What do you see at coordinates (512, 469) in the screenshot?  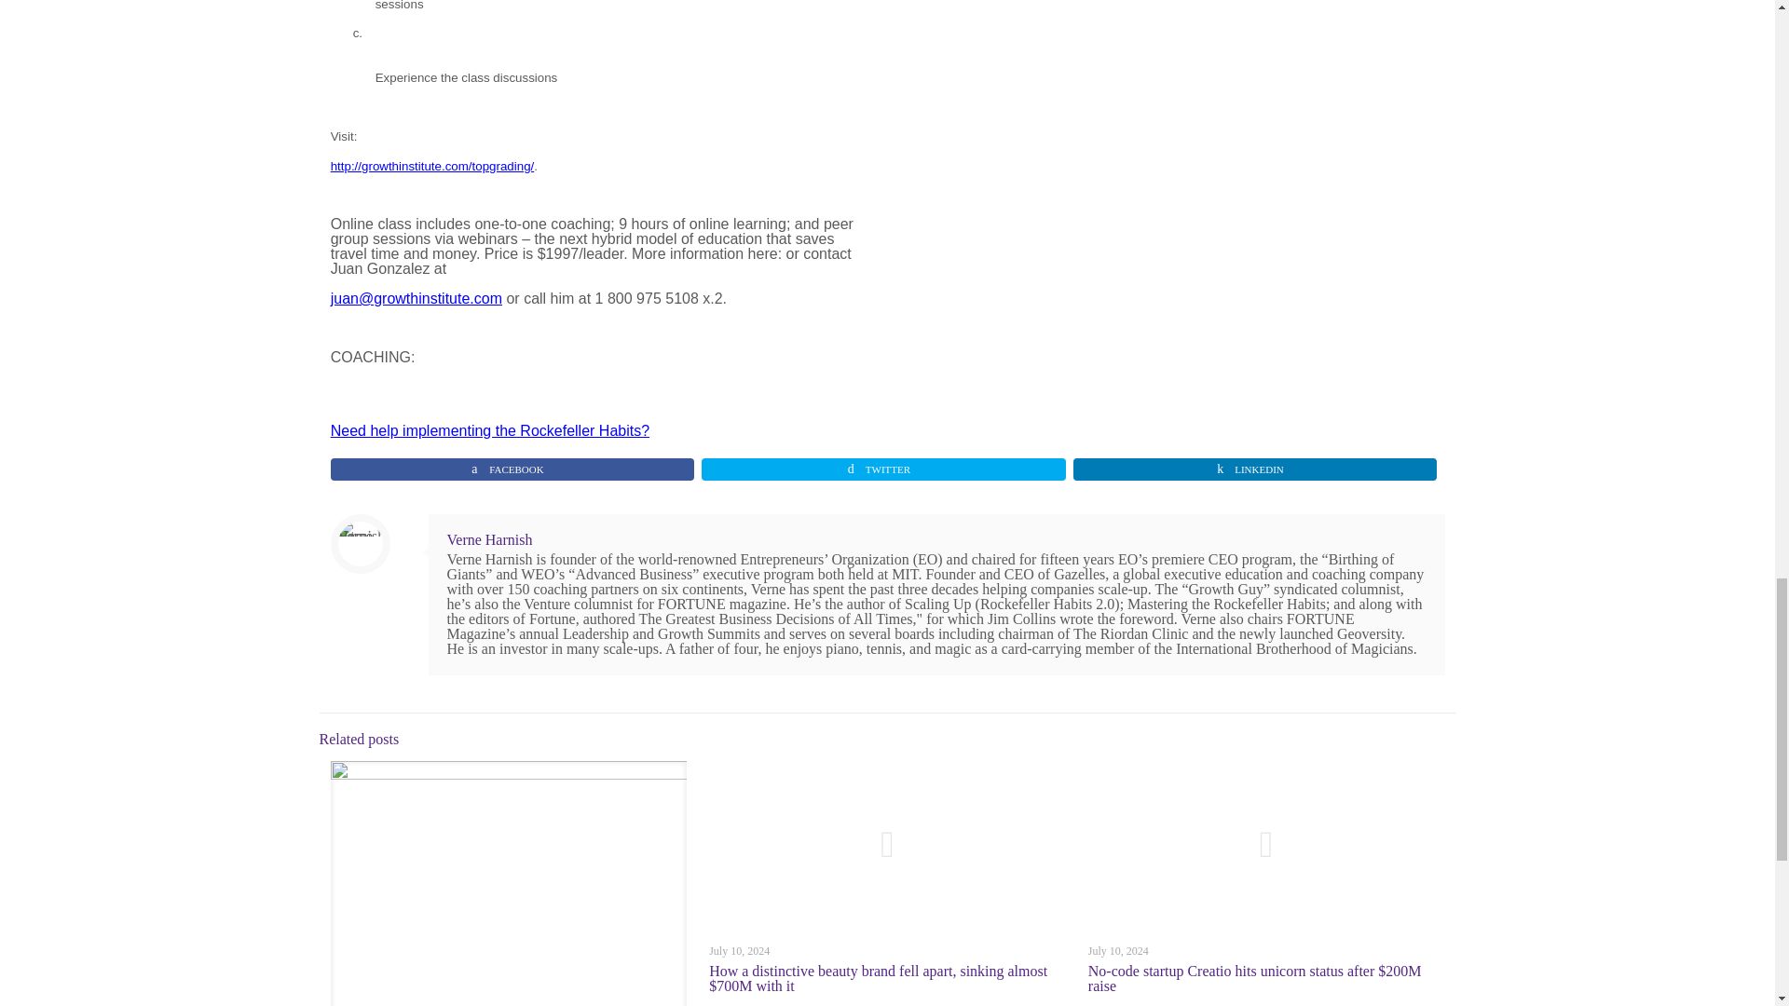 I see `FACEBOOK` at bounding box center [512, 469].